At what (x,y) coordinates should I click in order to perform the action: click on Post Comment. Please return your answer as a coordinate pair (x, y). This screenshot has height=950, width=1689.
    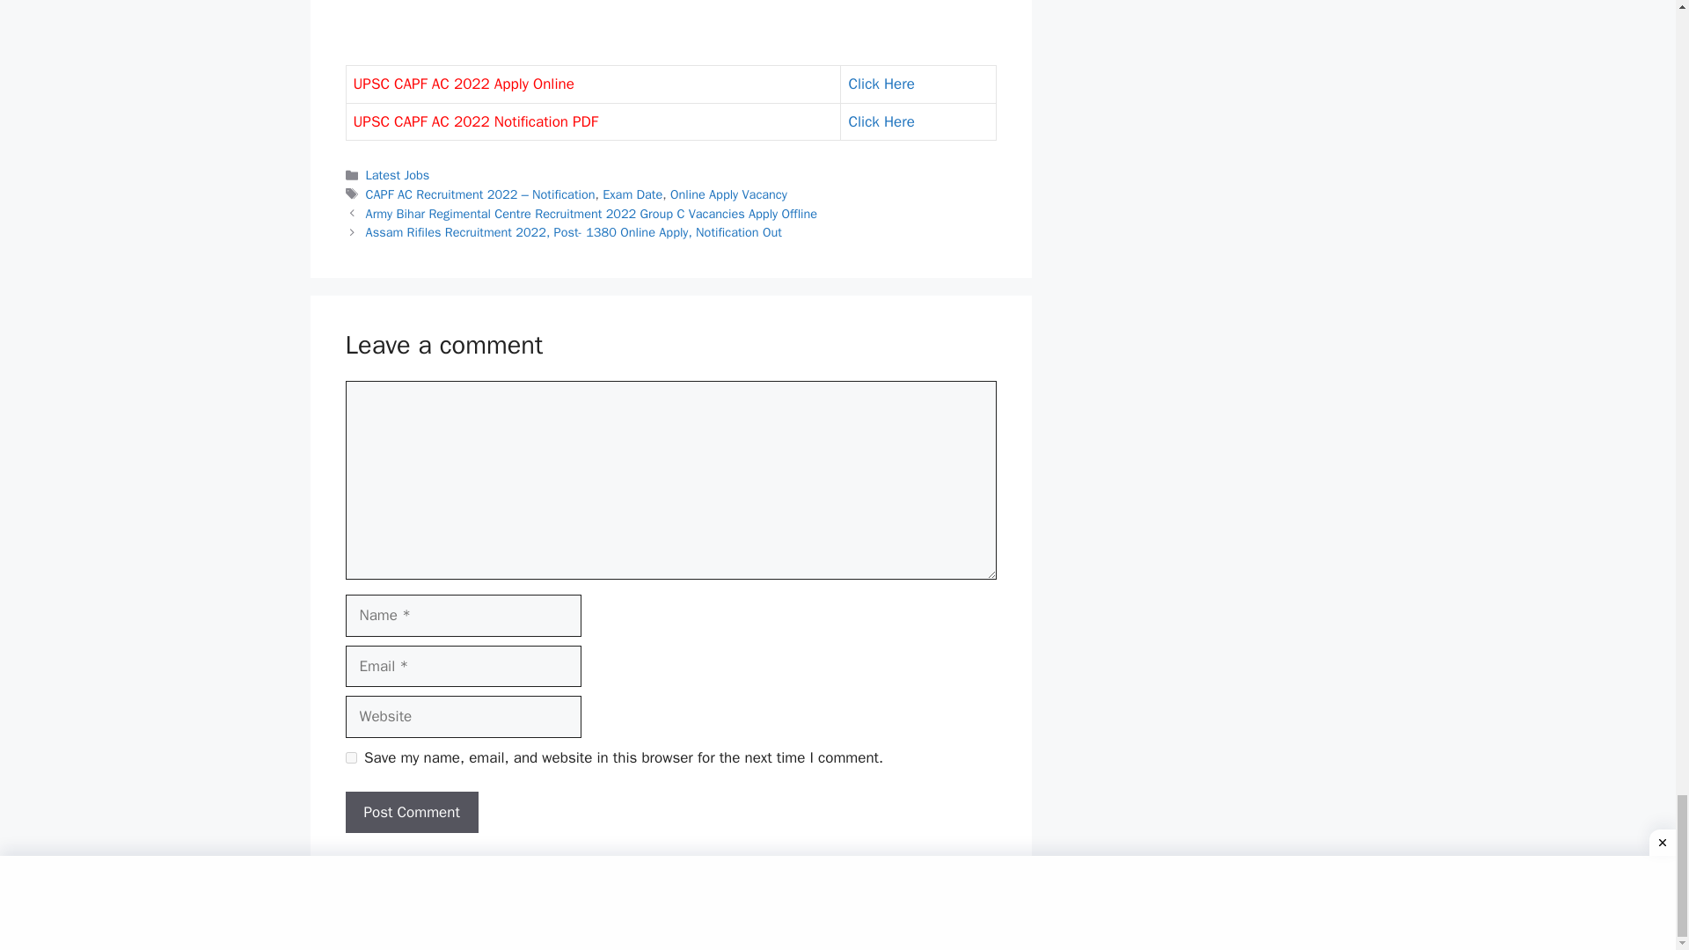
    Looking at the image, I should click on (411, 813).